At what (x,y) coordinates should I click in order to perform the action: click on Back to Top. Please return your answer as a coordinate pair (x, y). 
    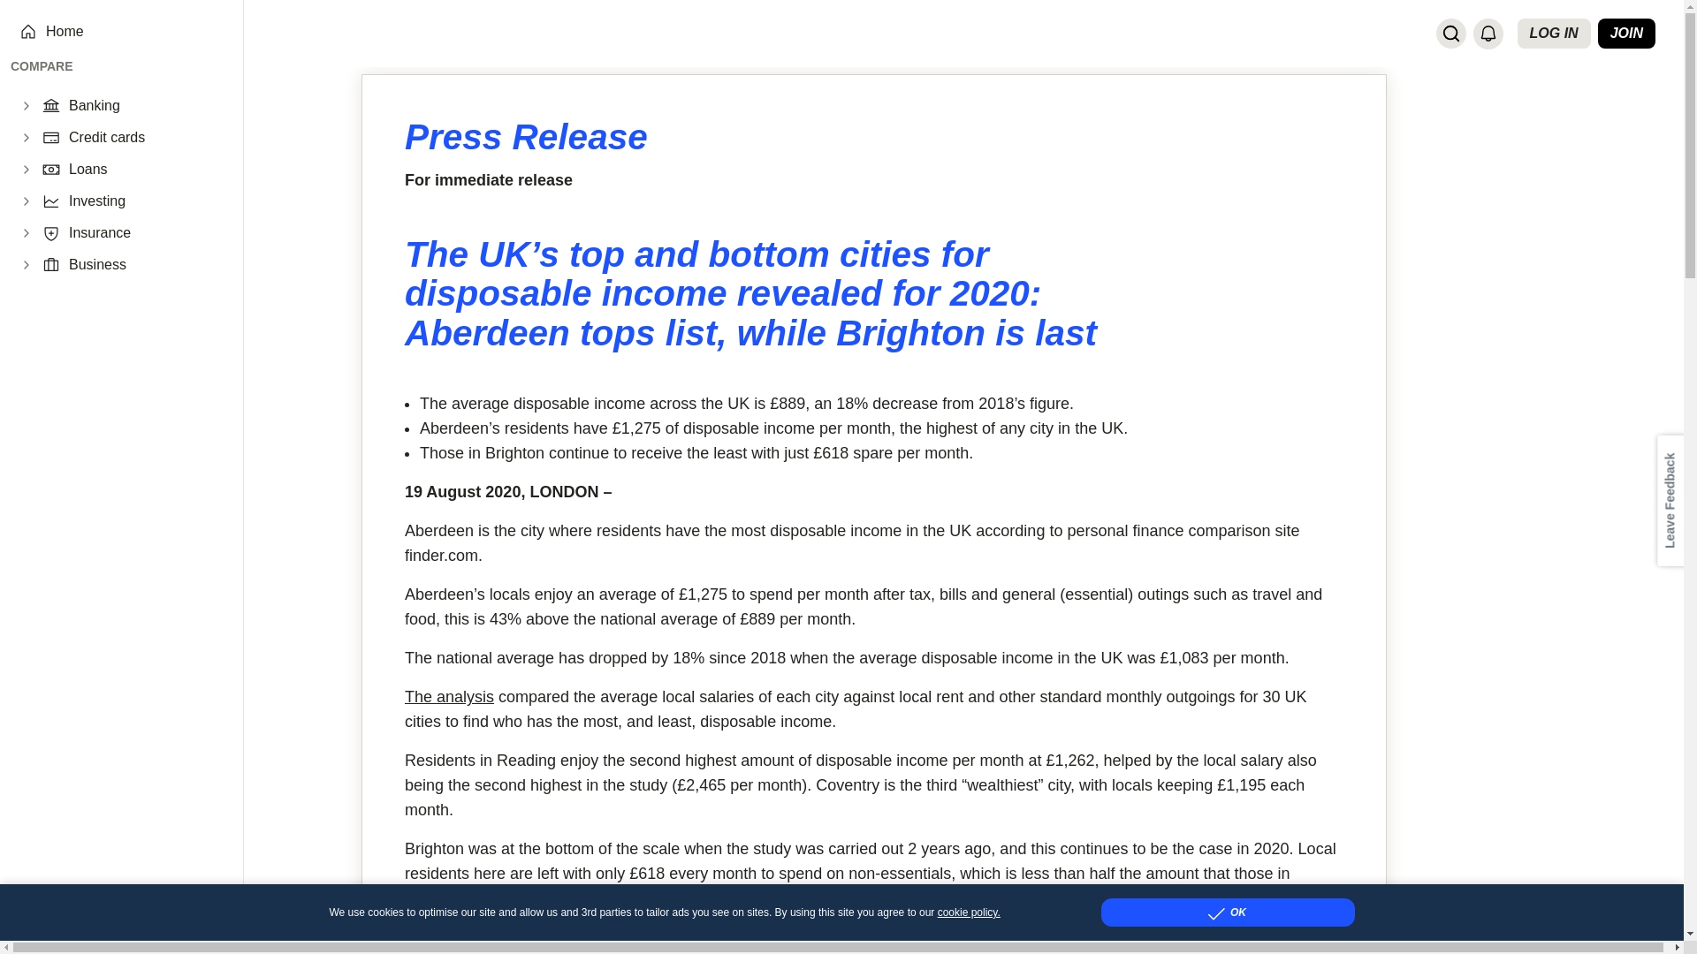
    Looking at the image, I should click on (1667, 924).